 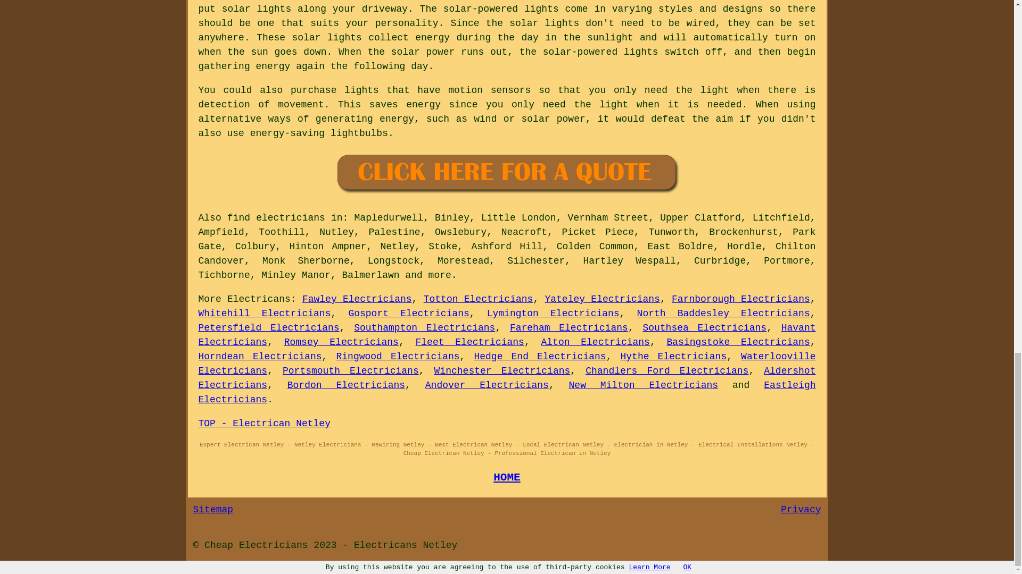 I want to click on Totton Electricians, so click(x=479, y=299).